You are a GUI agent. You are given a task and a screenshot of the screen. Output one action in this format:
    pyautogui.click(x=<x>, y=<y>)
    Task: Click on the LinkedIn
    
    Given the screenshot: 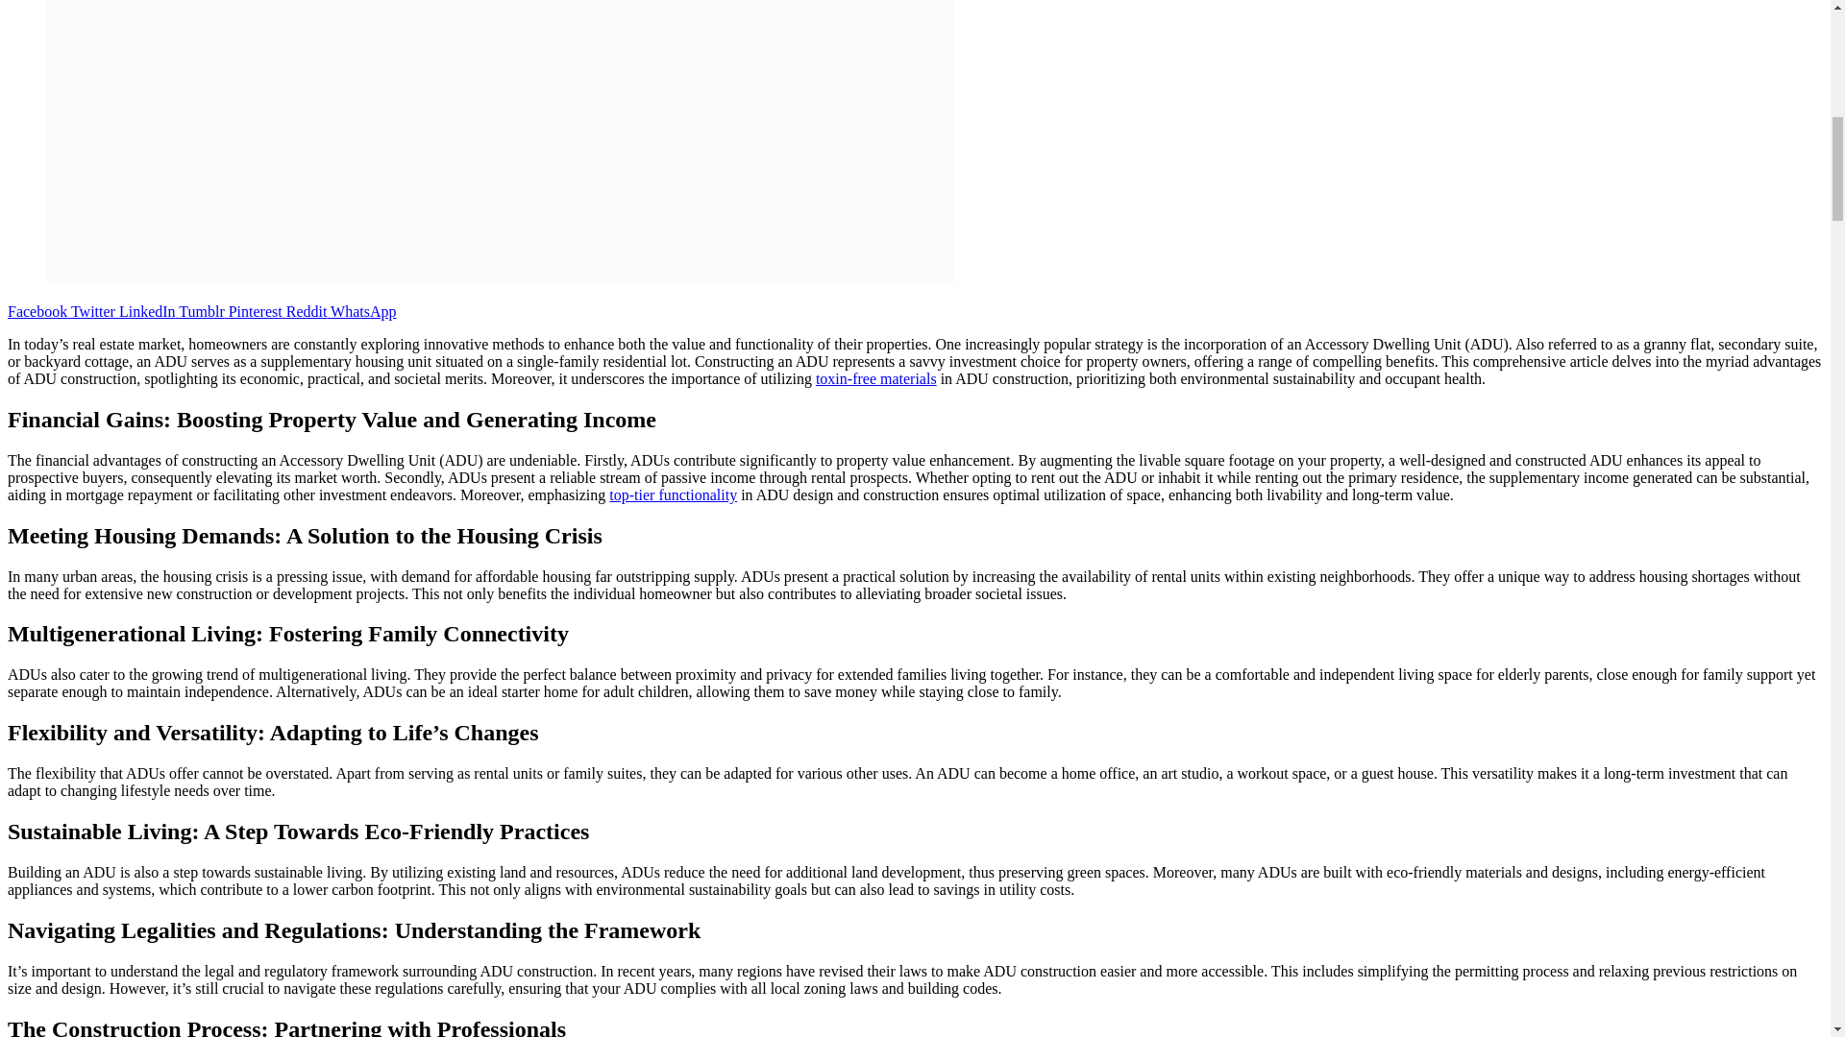 What is the action you would take?
    pyautogui.click(x=144, y=311)
    